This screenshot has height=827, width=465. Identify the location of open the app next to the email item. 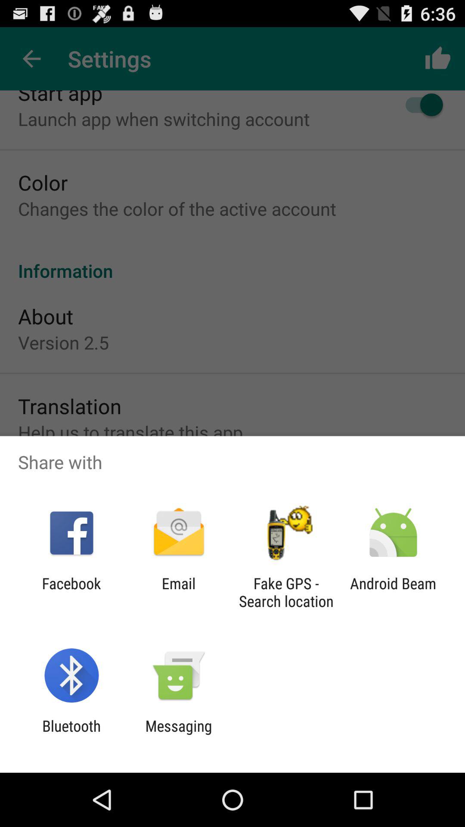
(71, 592).